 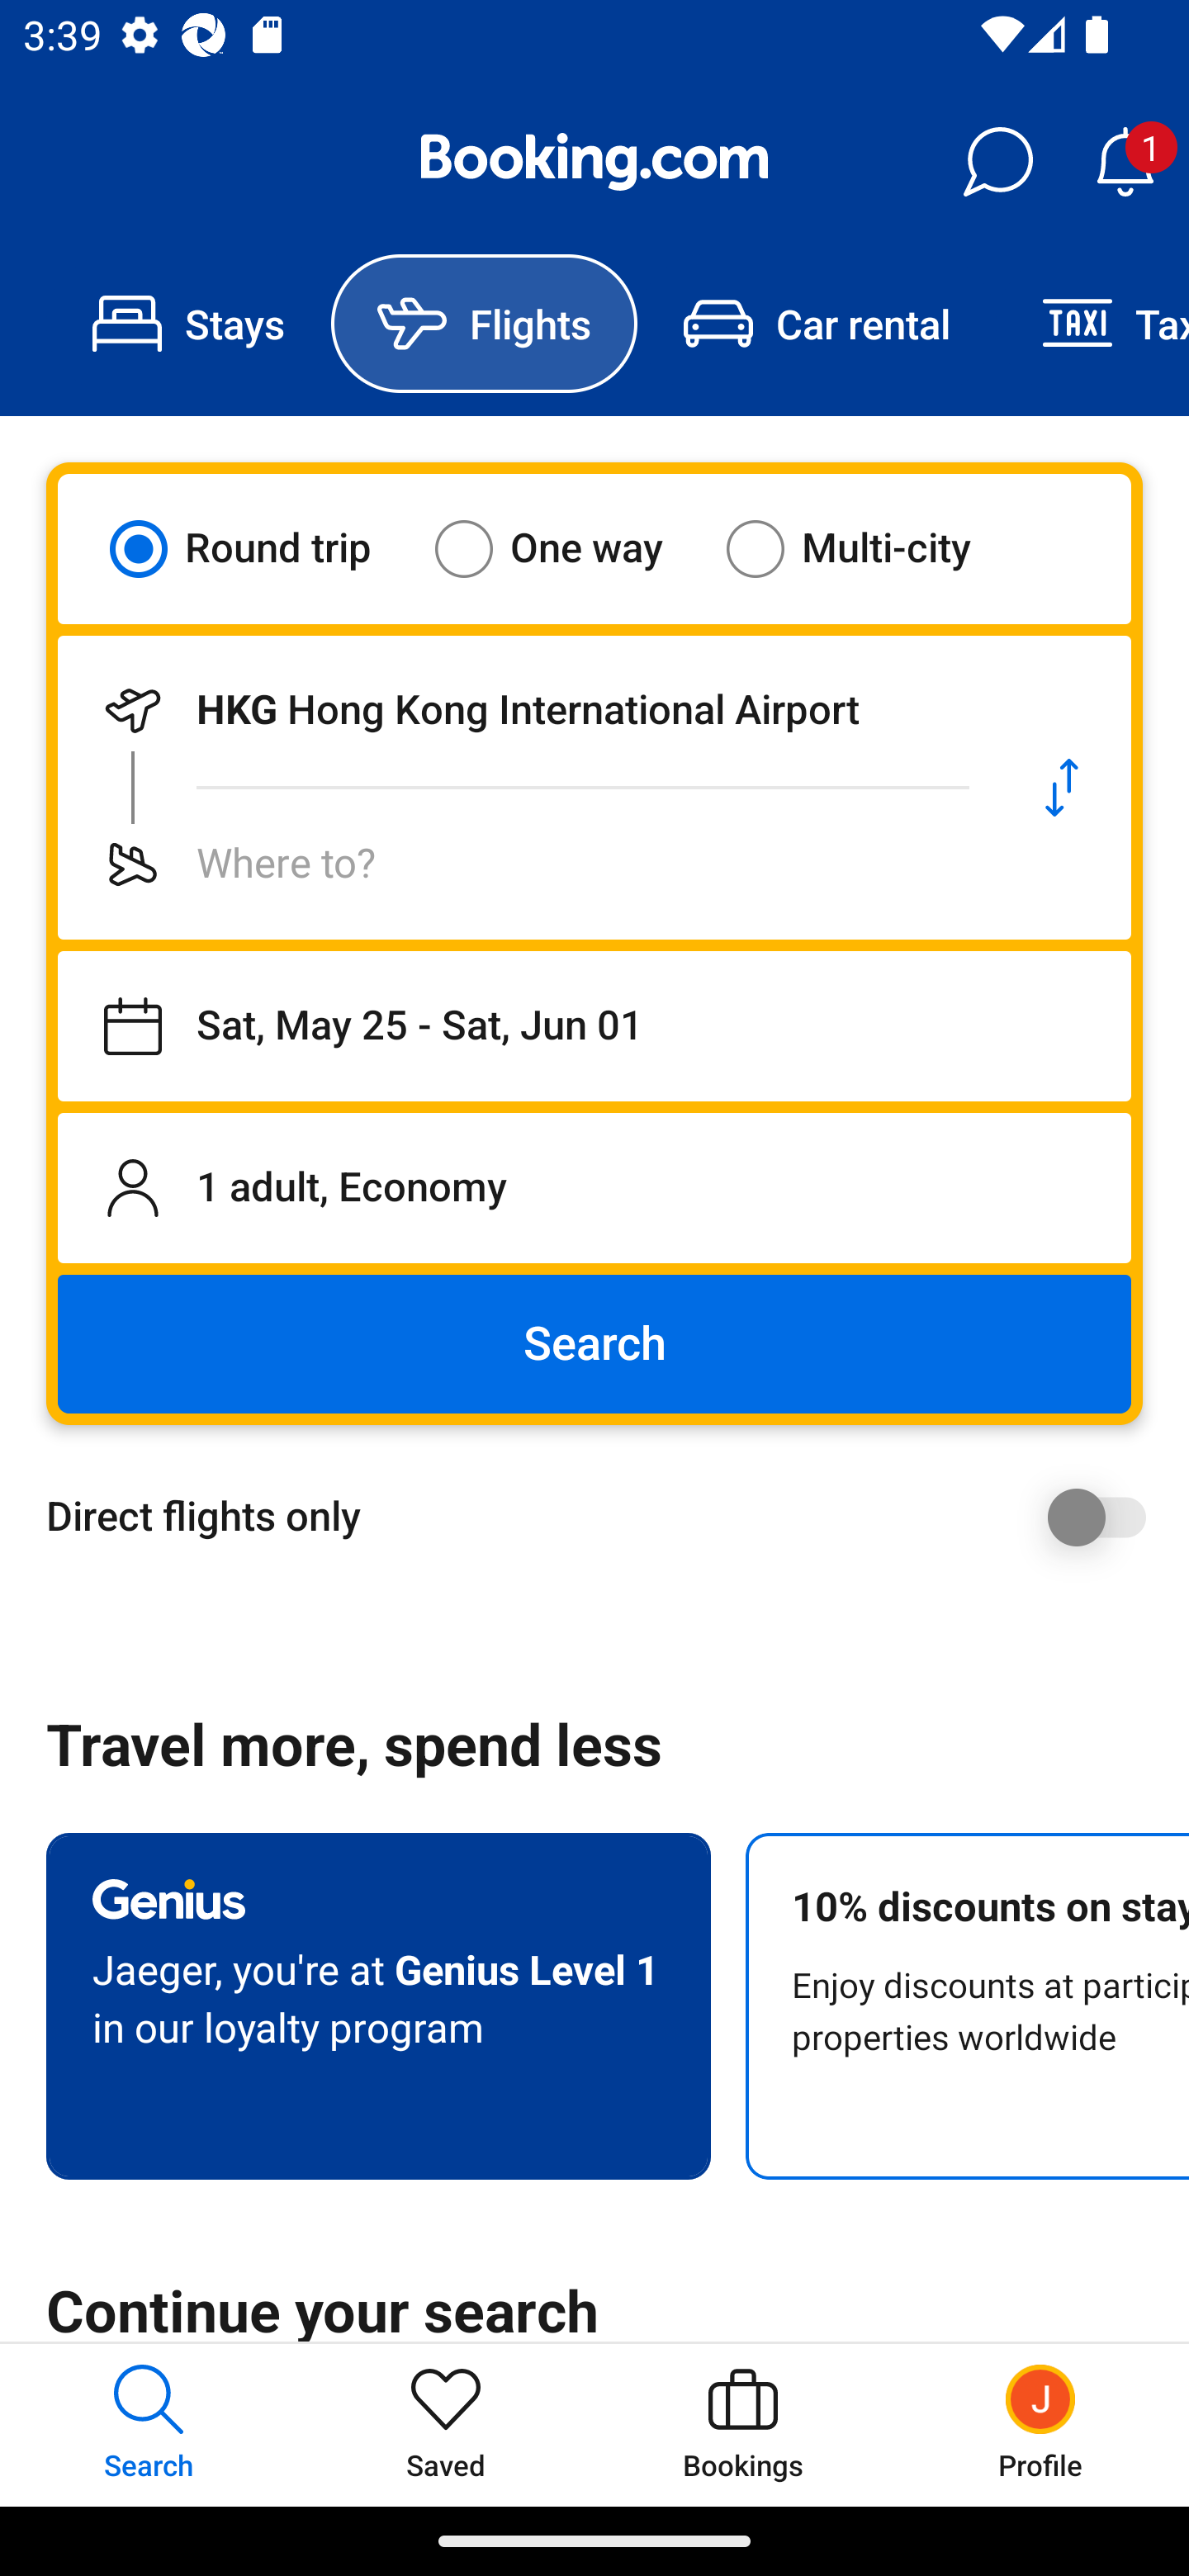 I want to click on Car rental, so click(x=816, y=324).